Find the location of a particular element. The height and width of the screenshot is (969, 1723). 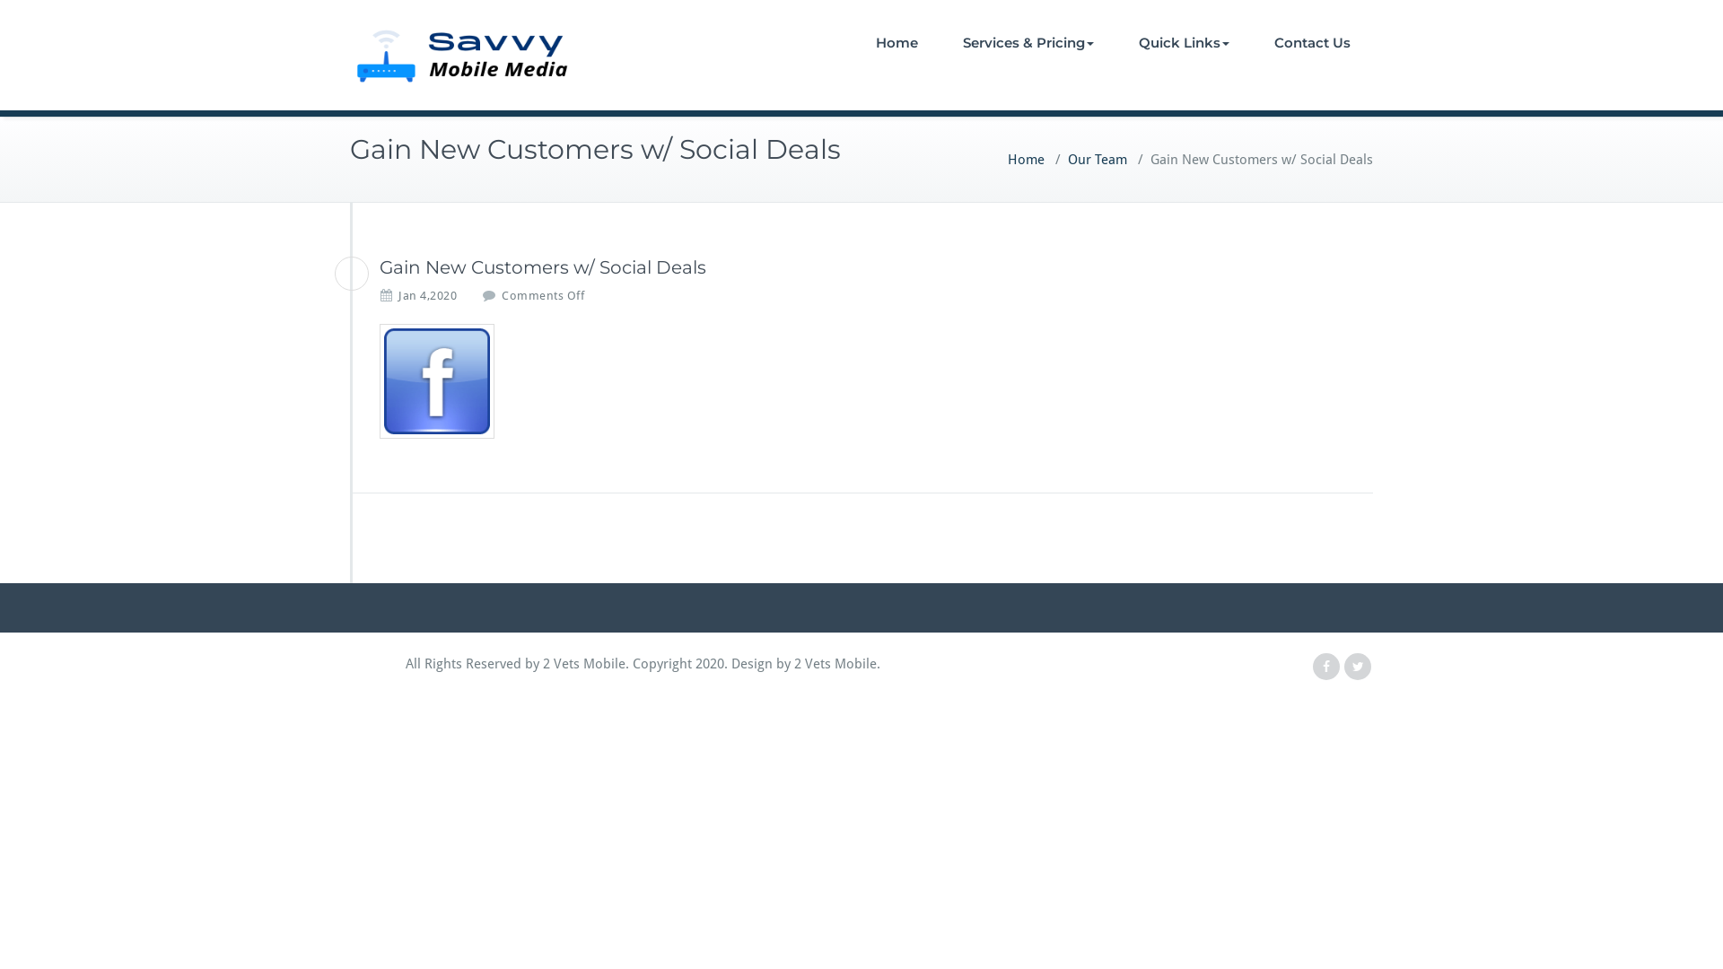

Home is located at coordinates (1027, 160).